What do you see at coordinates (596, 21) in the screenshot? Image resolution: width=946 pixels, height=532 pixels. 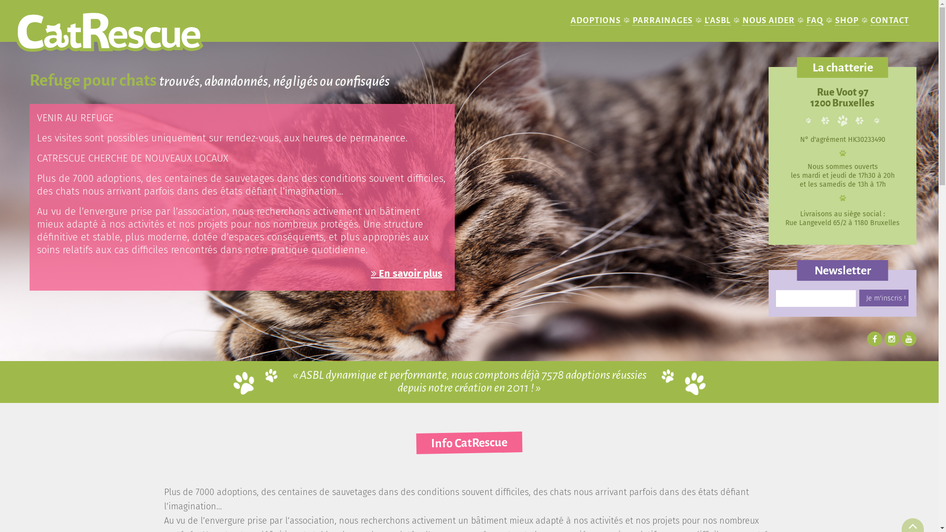 I see `ADOPTIONS` at bounding box center [596, 21].